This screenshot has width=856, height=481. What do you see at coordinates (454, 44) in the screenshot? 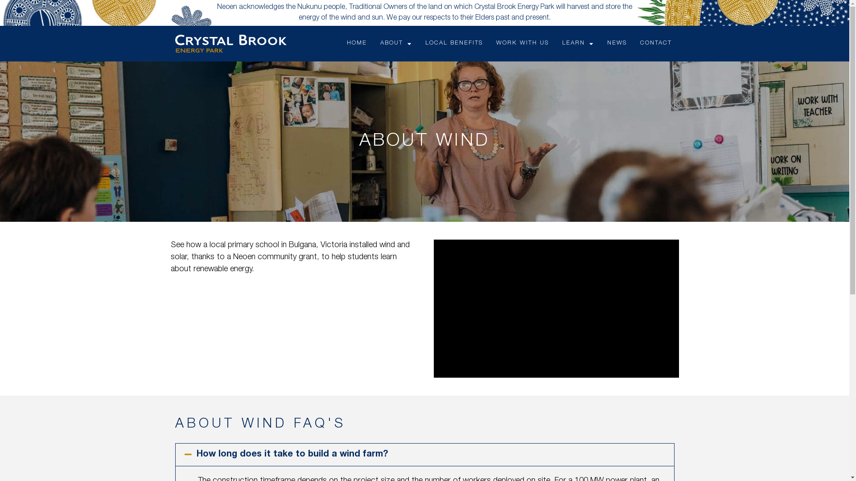
I see `LOCAL BENEFITS` at bounding box center [454, 44].